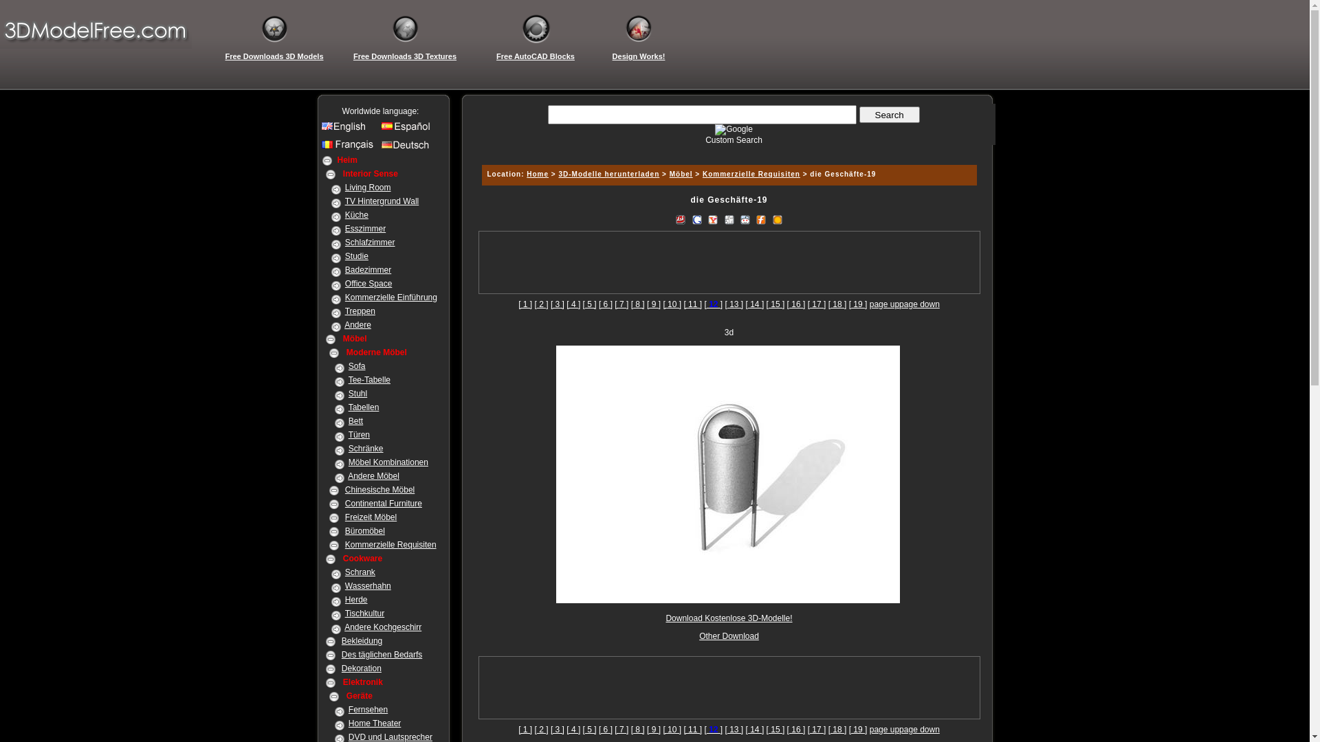 The image size is (1320, 742). I want to click on [ 13 ], so click(734, 730).